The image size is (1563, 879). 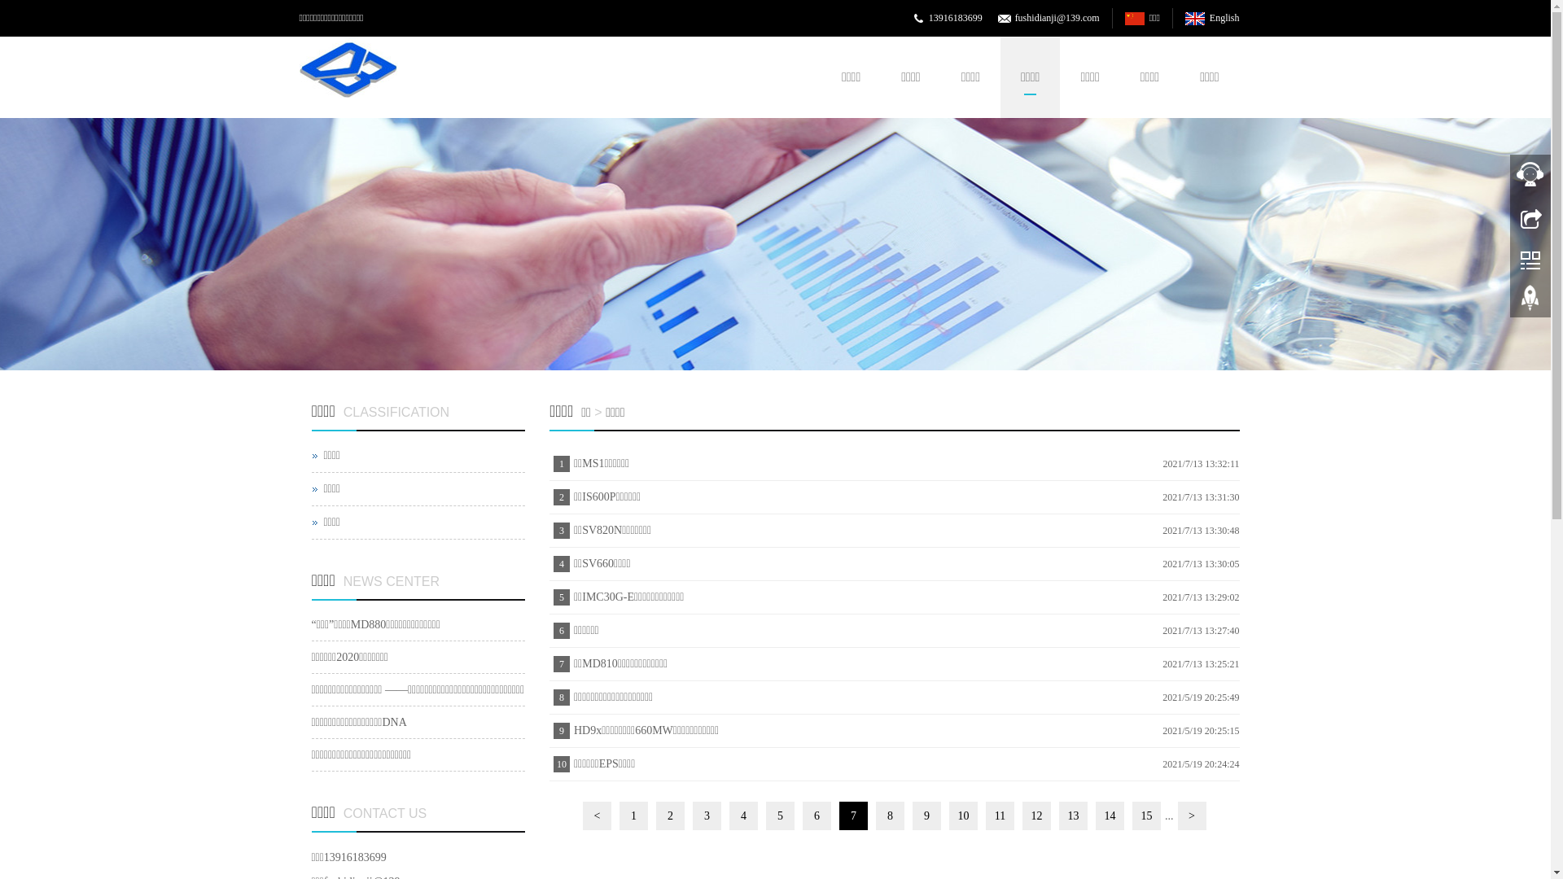 What do you see at coordinates (1000, 816) in the screenshot?
I see `11` at bounding box center [1000, 816].